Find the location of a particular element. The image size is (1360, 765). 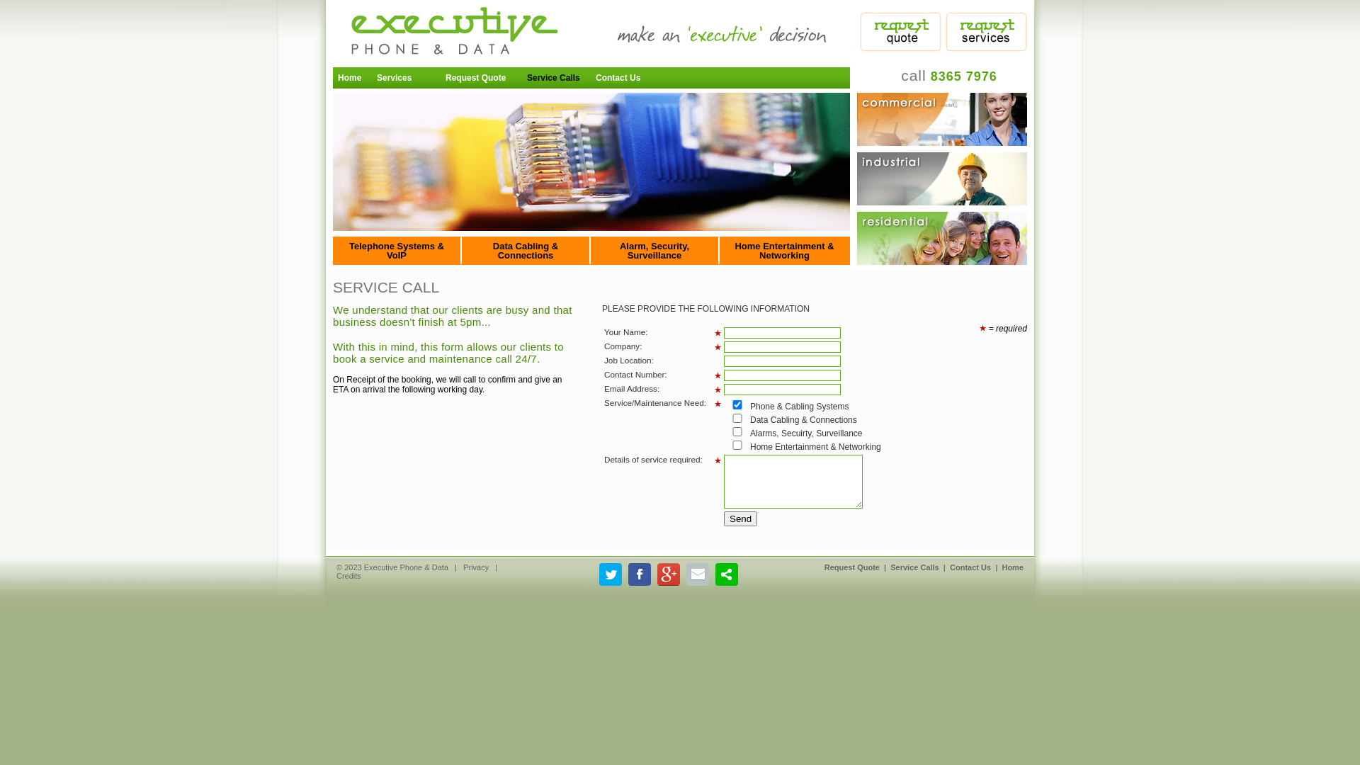

Contact Us is located at coordinates (970, 567).